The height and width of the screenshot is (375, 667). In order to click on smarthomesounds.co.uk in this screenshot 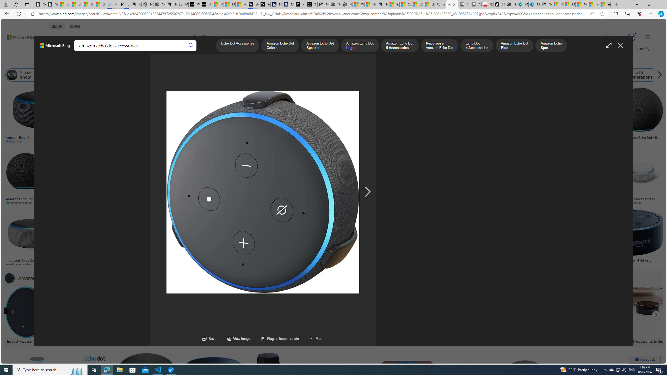, I will do `click(34, 264)`.